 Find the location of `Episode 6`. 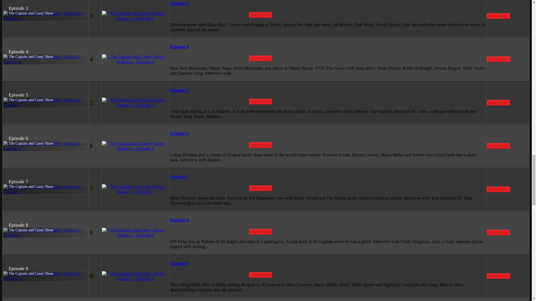

Episode 6 is located at coordinates (179, 133).